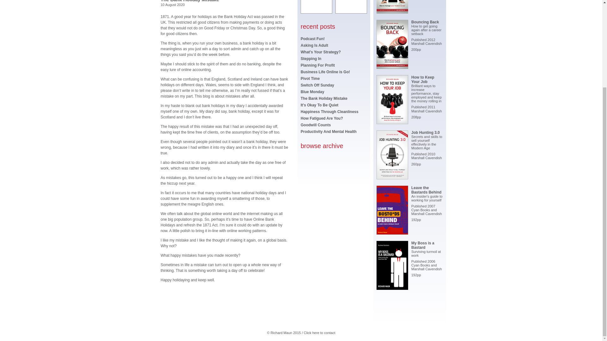 Image resolution: width=607 pixels, height=341 pixels. I want to click on What's Your Strategy?, so click(321, 52).